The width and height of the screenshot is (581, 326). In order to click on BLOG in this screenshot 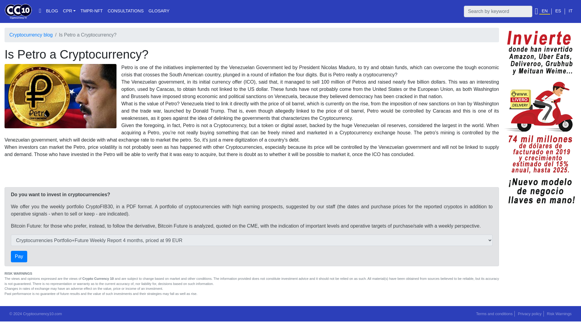, I will do `click(52, 11)`.